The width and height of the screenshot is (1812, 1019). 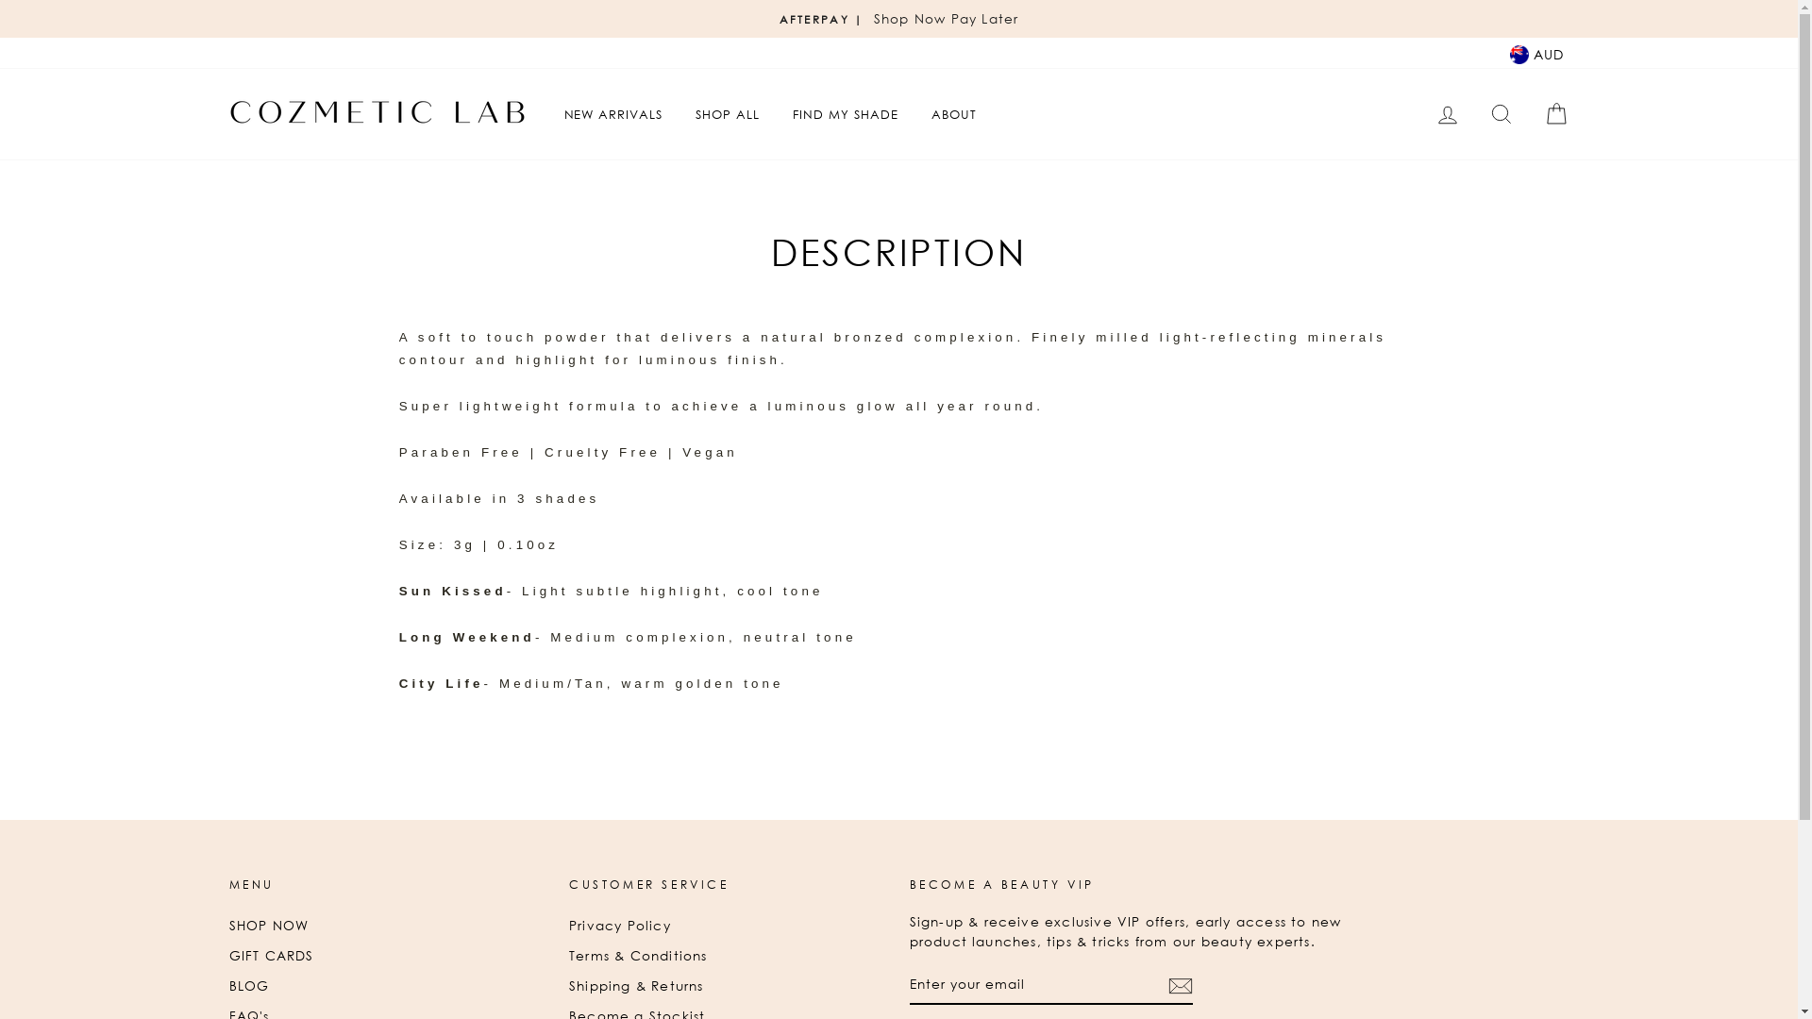 I want to click on CART, so click(x=1555, y=115).